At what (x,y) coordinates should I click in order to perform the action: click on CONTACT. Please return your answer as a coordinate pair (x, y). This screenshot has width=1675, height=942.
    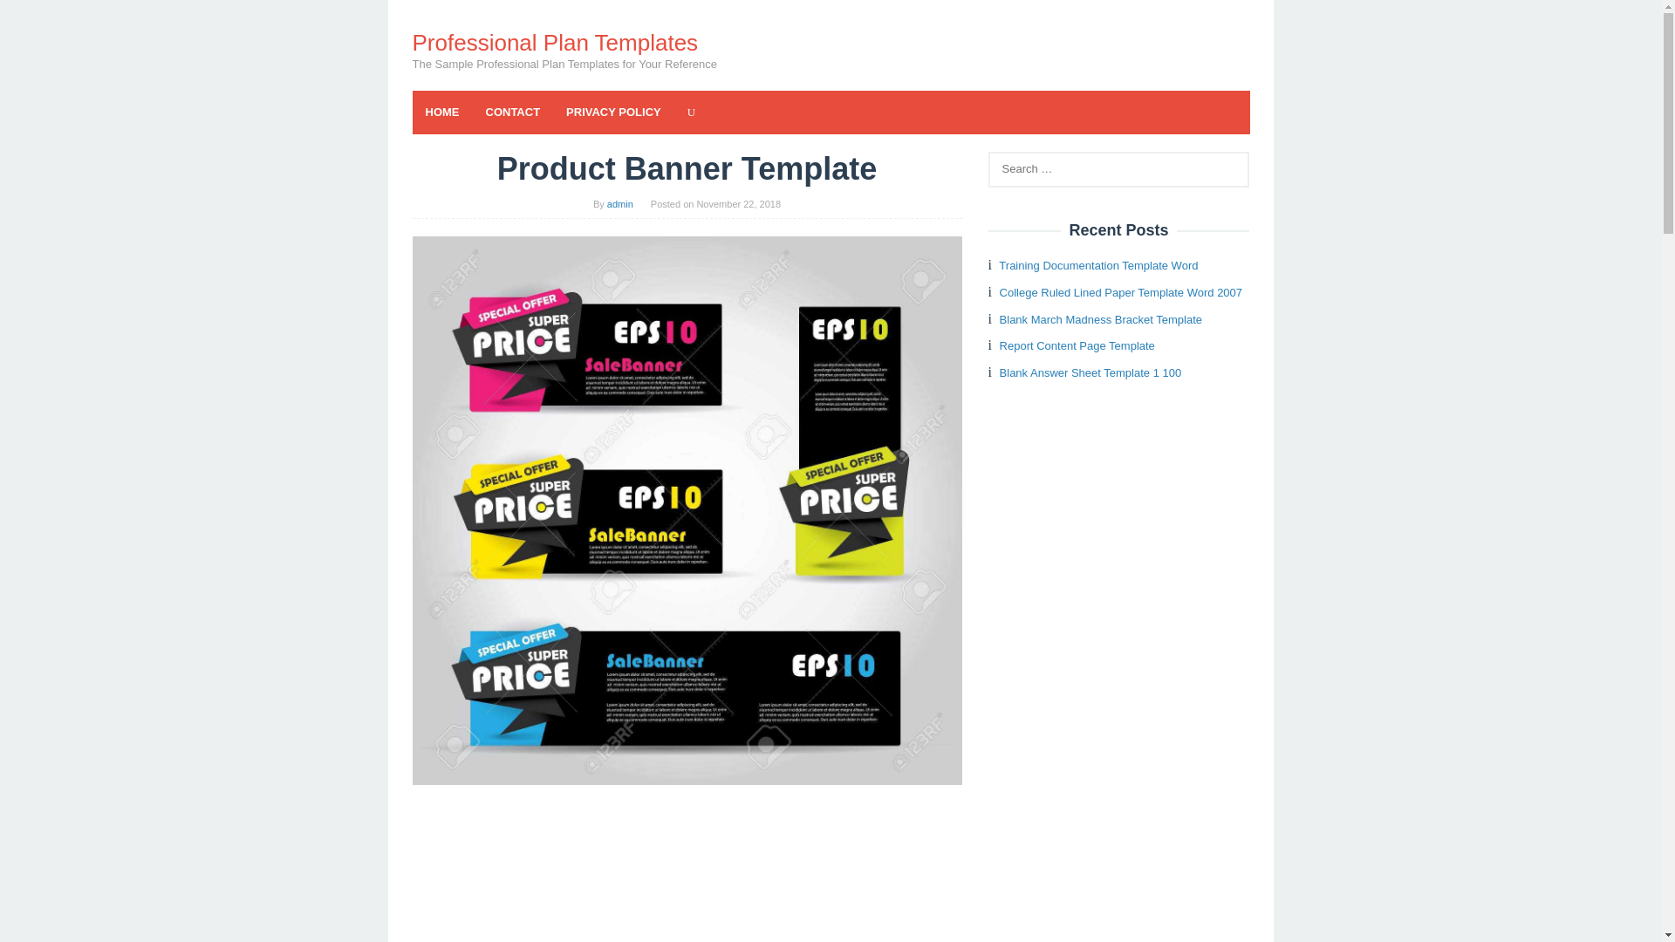
    Looking at the image, I should click on (513, 112).